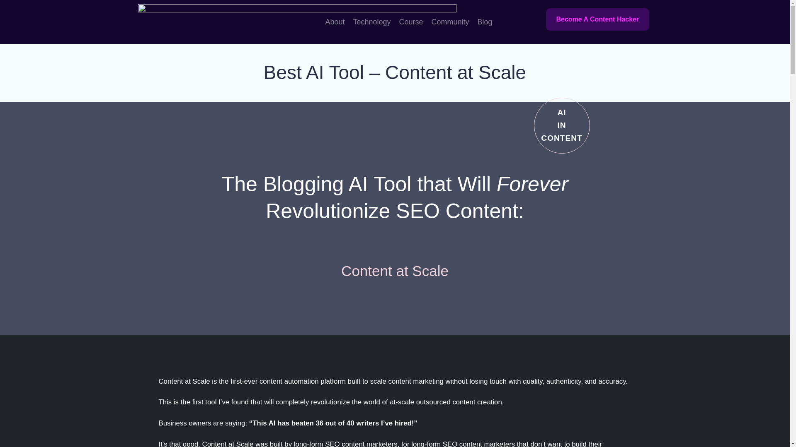 This screenshot has height=447, width=796. Describe the element at coordinates (597, 19) in the screenshot. I see `Become A Content Hacker` at that location.